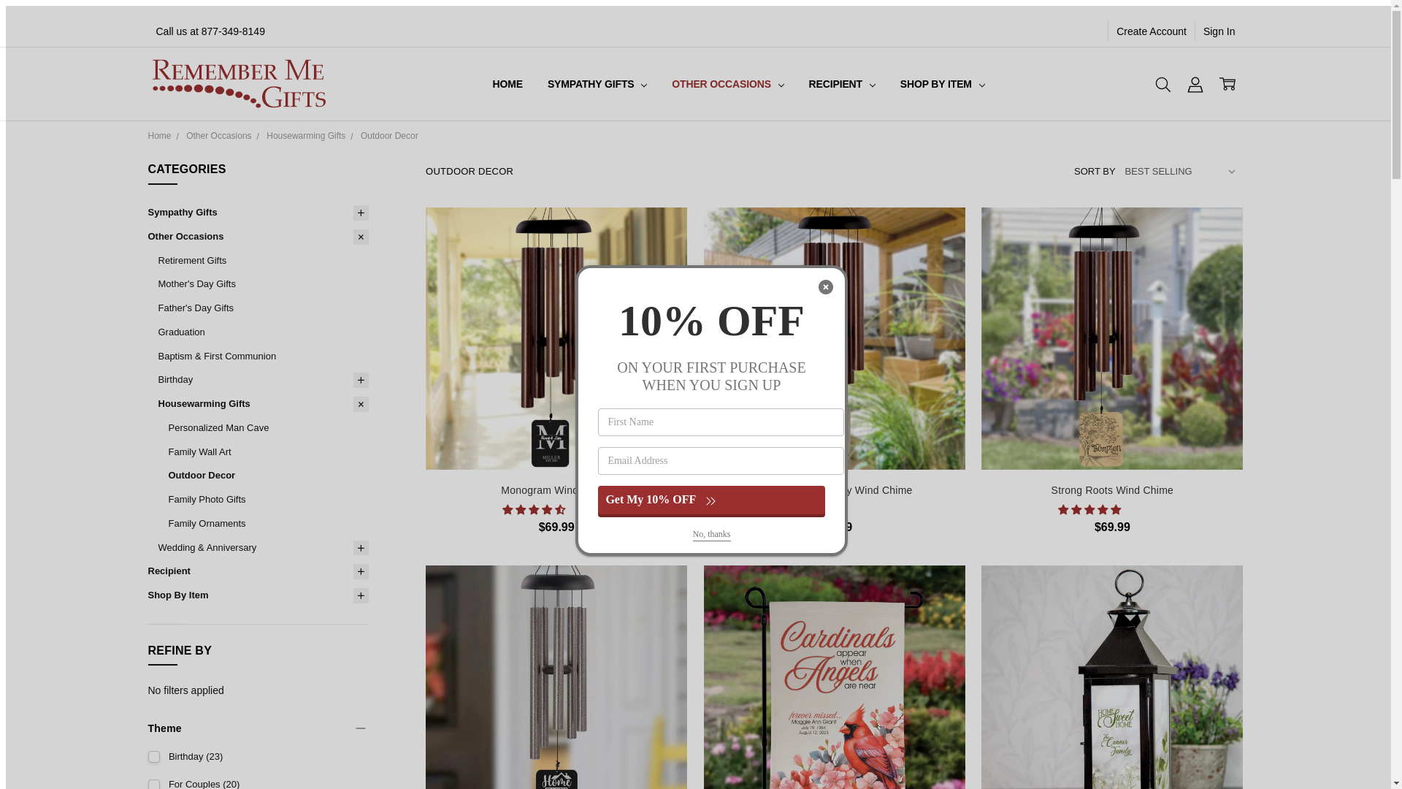 The height and width of the screenshot is (789, 1402). Describe the element at coordinates (1219, 31) in the screenshot. I see `Sign In` at that location.